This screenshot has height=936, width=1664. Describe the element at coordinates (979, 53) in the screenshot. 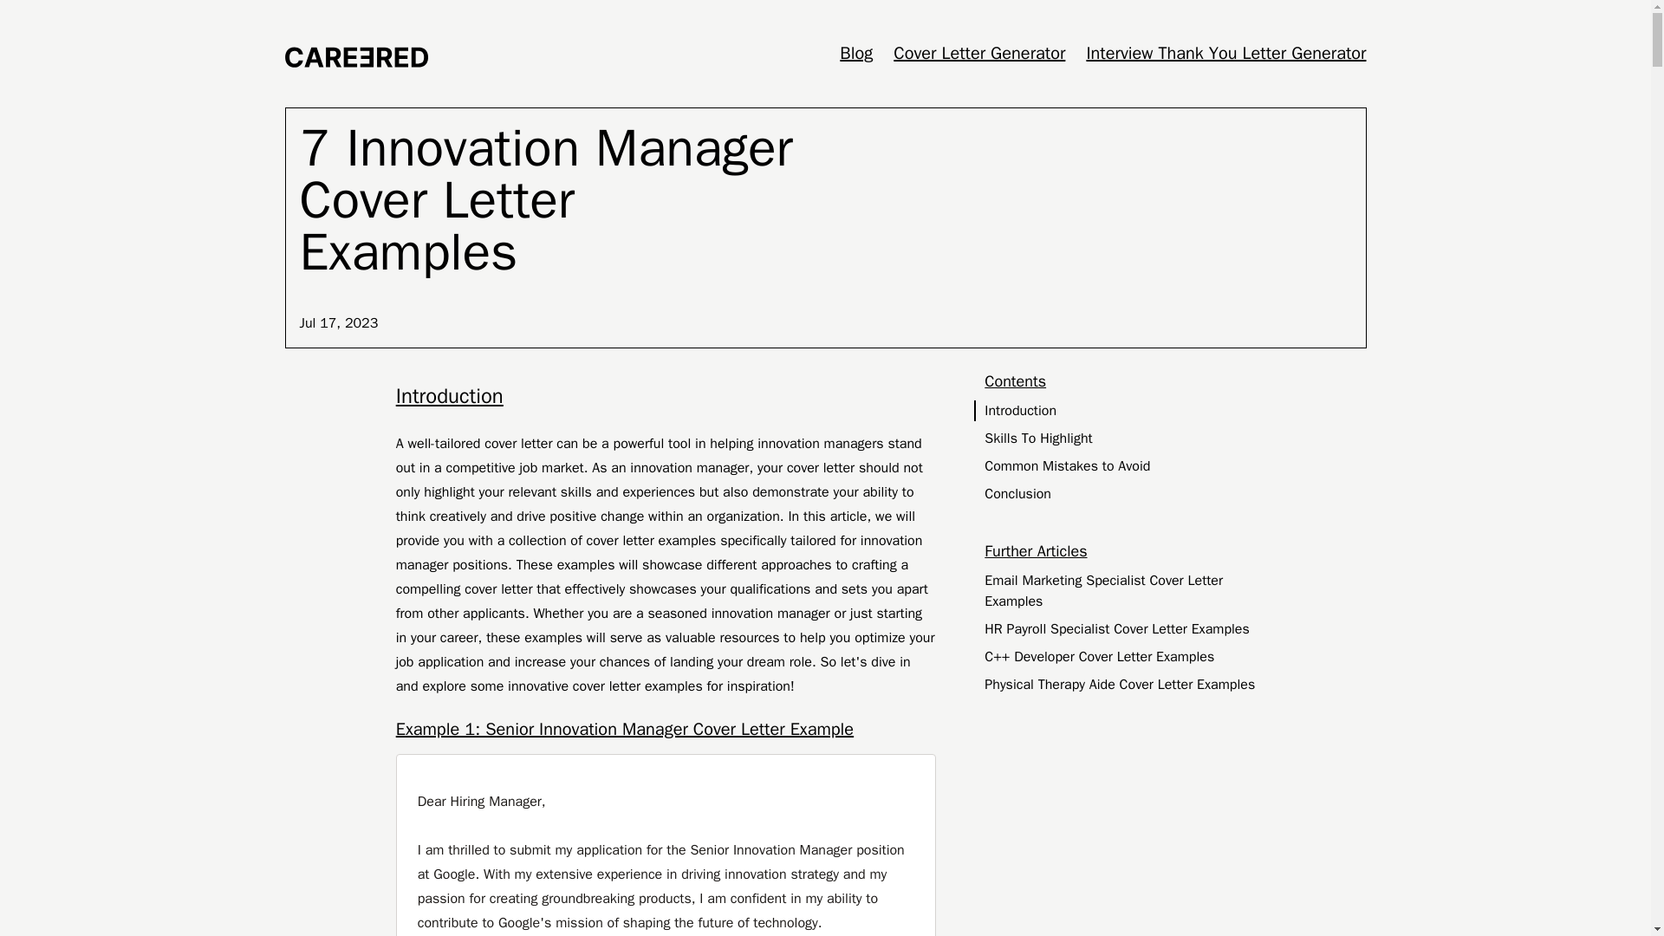

I see `Cover Letter Generator` at that location.